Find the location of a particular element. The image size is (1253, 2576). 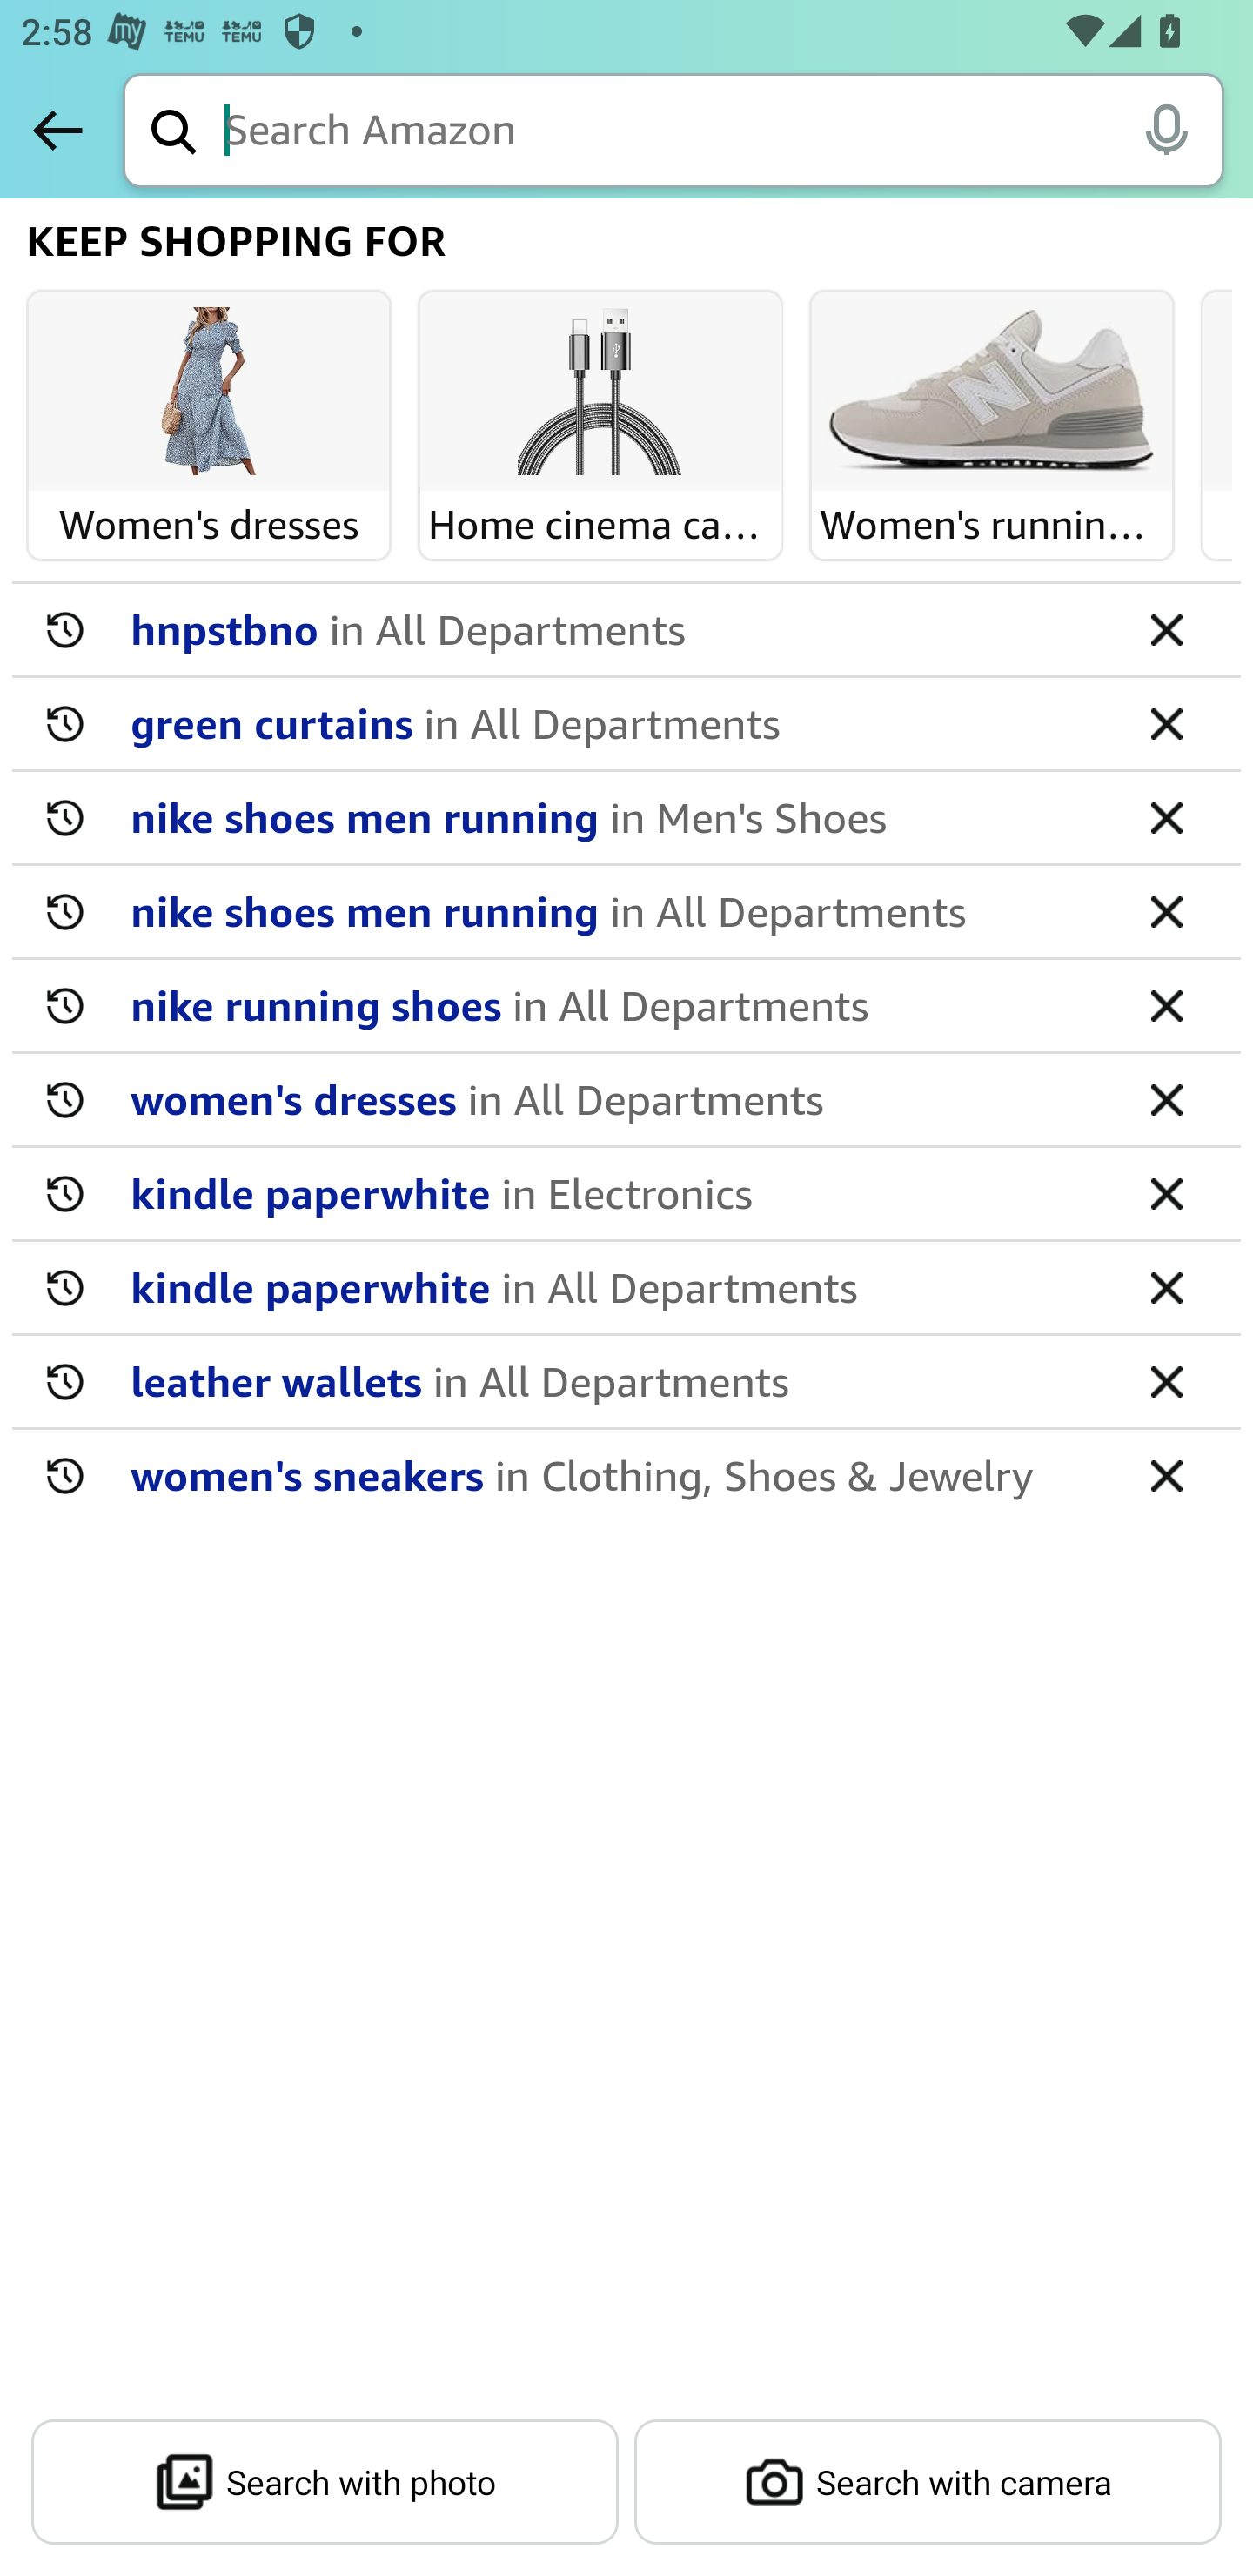

kindle paperwhite is located at coordinates (615, 1286).